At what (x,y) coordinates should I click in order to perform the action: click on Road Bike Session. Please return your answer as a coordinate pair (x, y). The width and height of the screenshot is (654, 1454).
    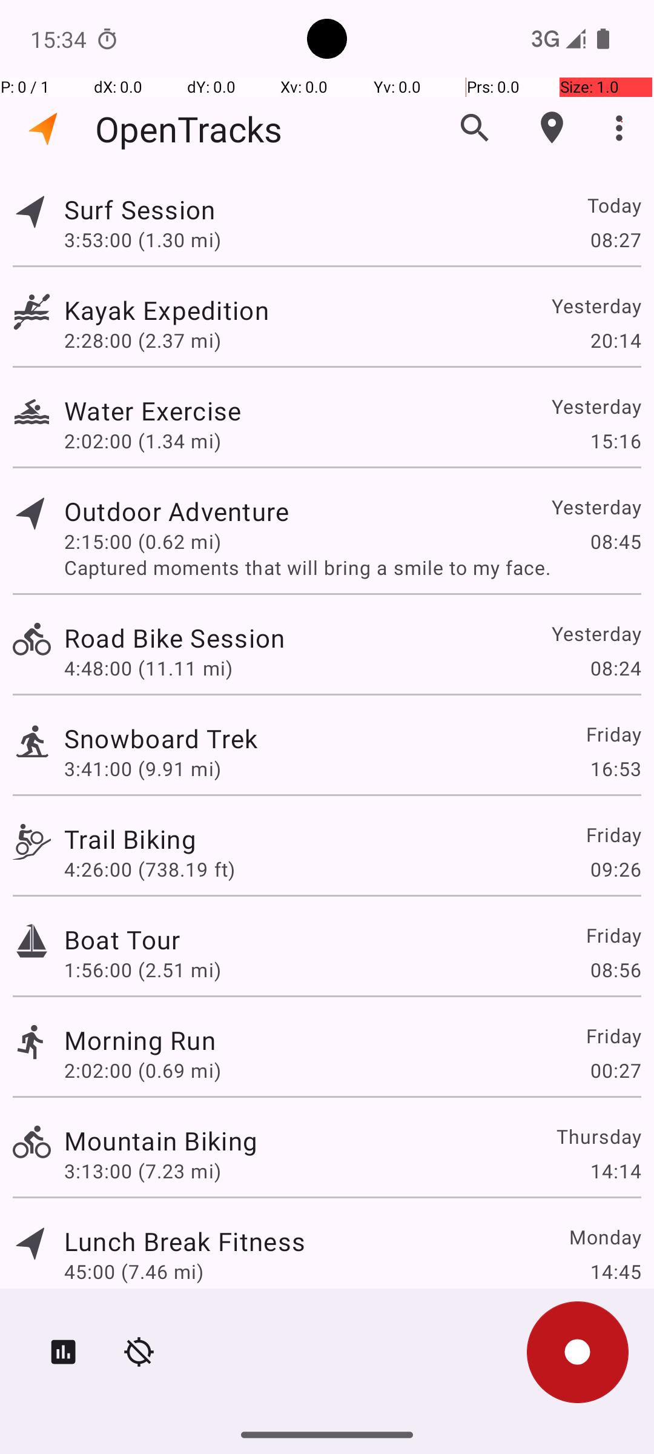
    Looking at the image, I should click on (174, 637).